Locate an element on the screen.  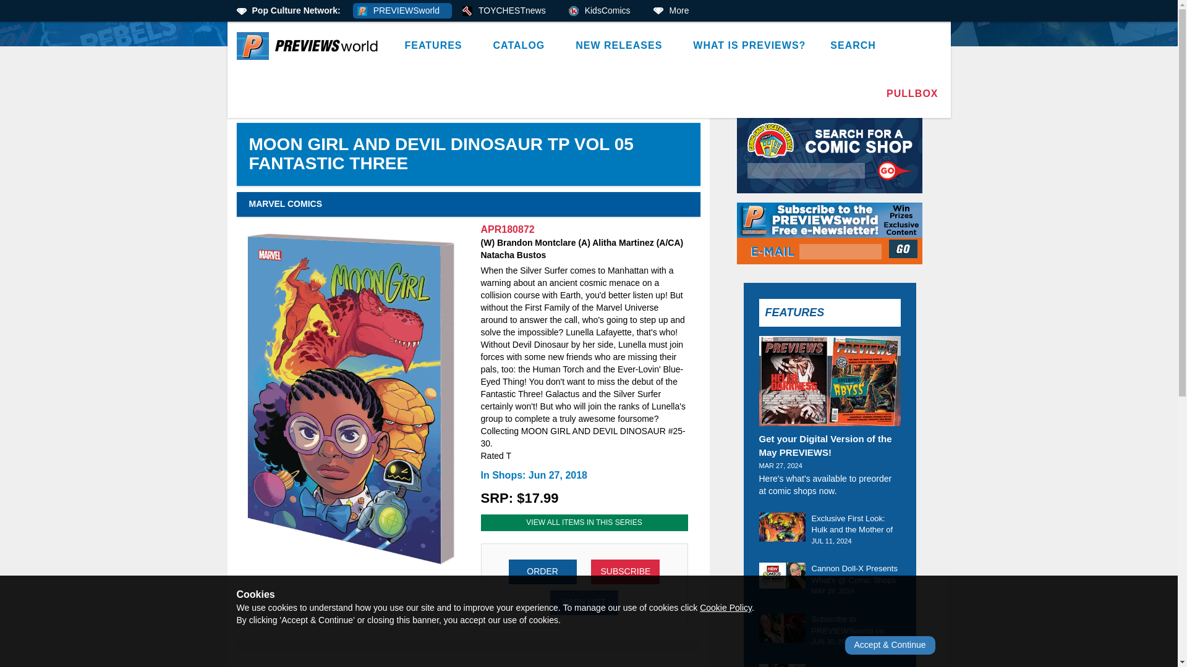
FEATURES is located at coordinates (436, 46).